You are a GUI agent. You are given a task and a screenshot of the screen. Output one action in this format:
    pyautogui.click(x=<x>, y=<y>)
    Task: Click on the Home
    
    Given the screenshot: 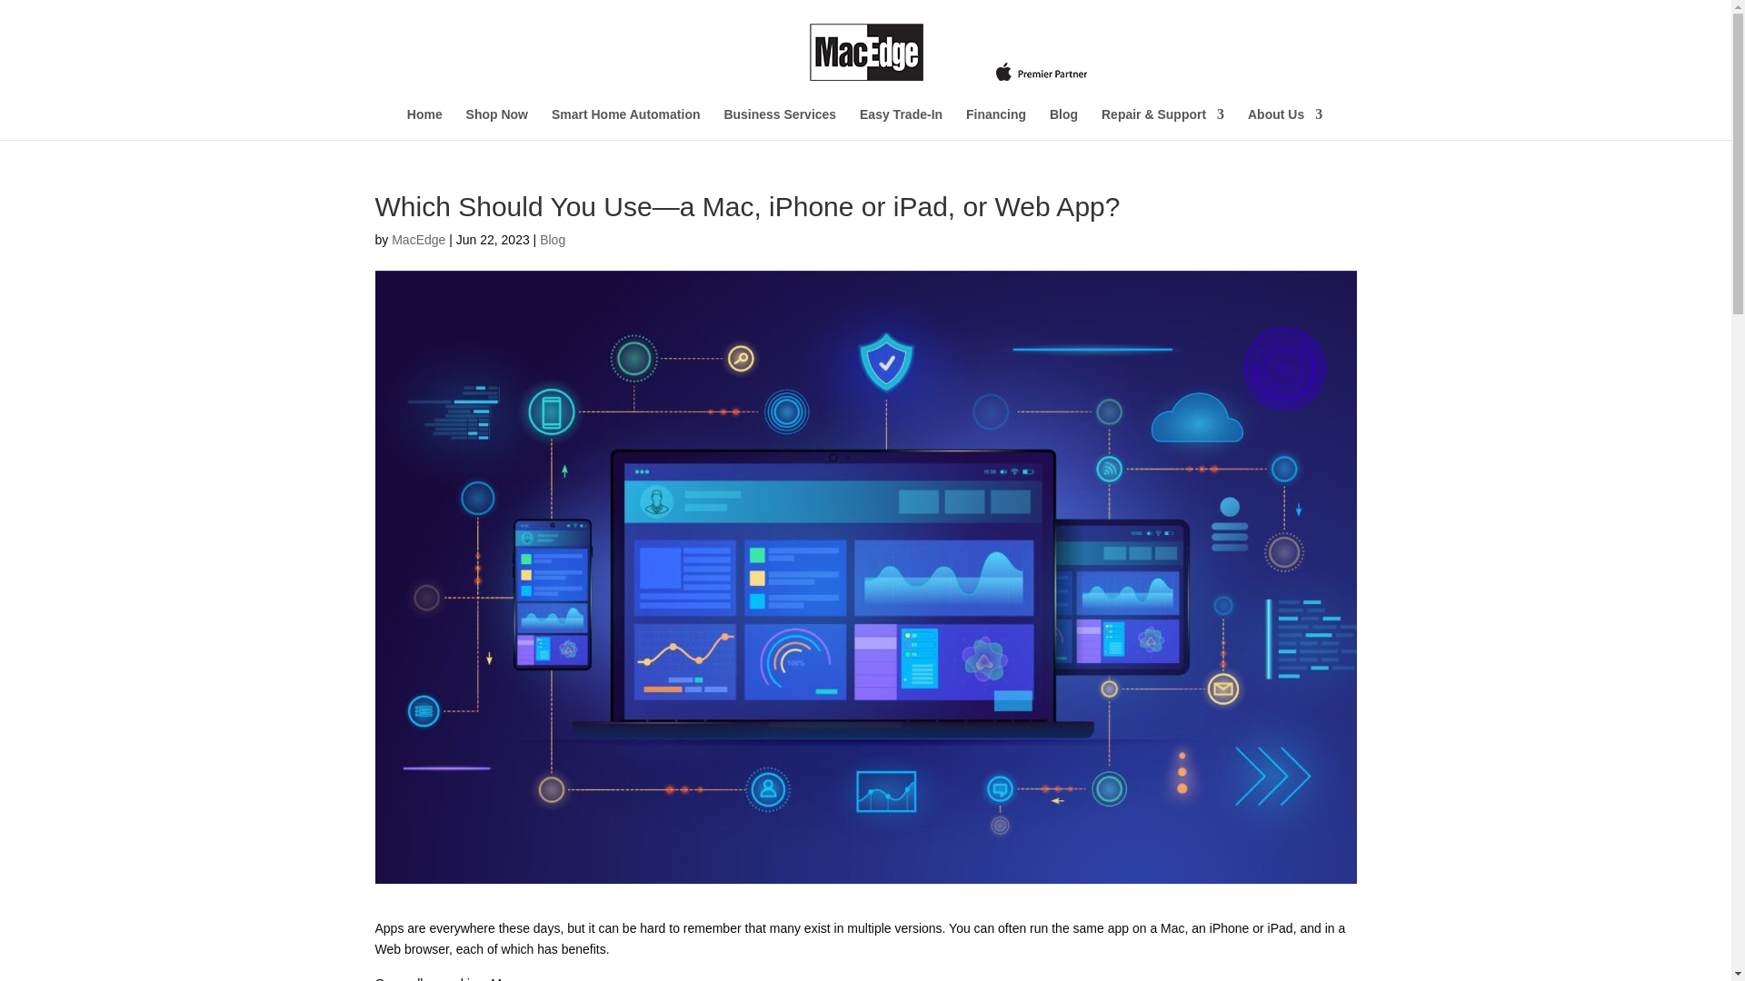 What is the action you would take?
    pyautogui.click(x=424, y=124)
    